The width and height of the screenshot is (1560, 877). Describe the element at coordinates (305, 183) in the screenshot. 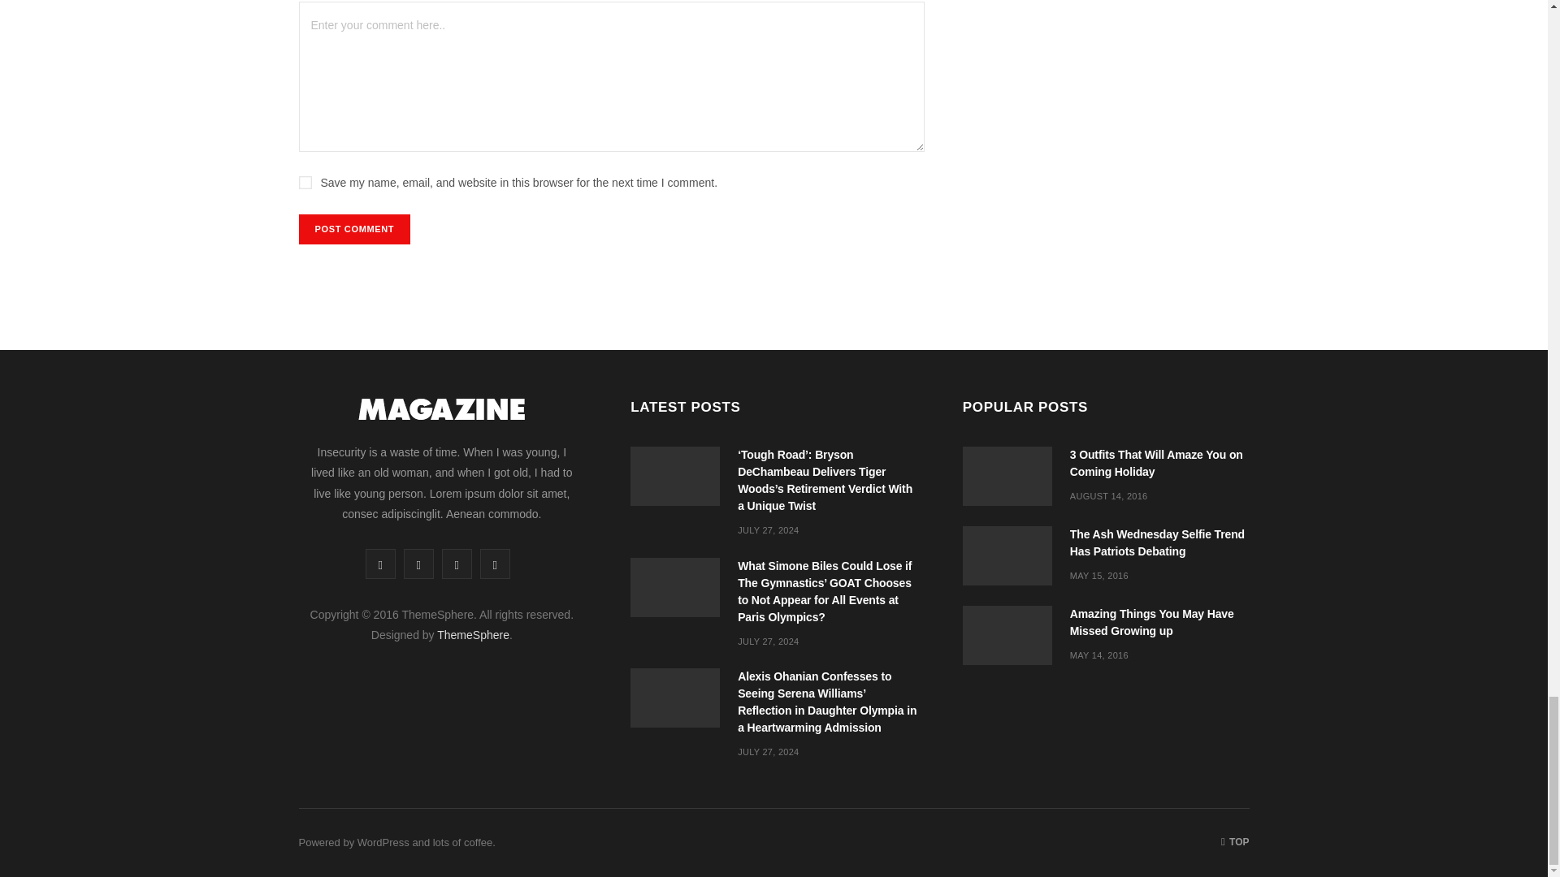

I see `yes` at that location.